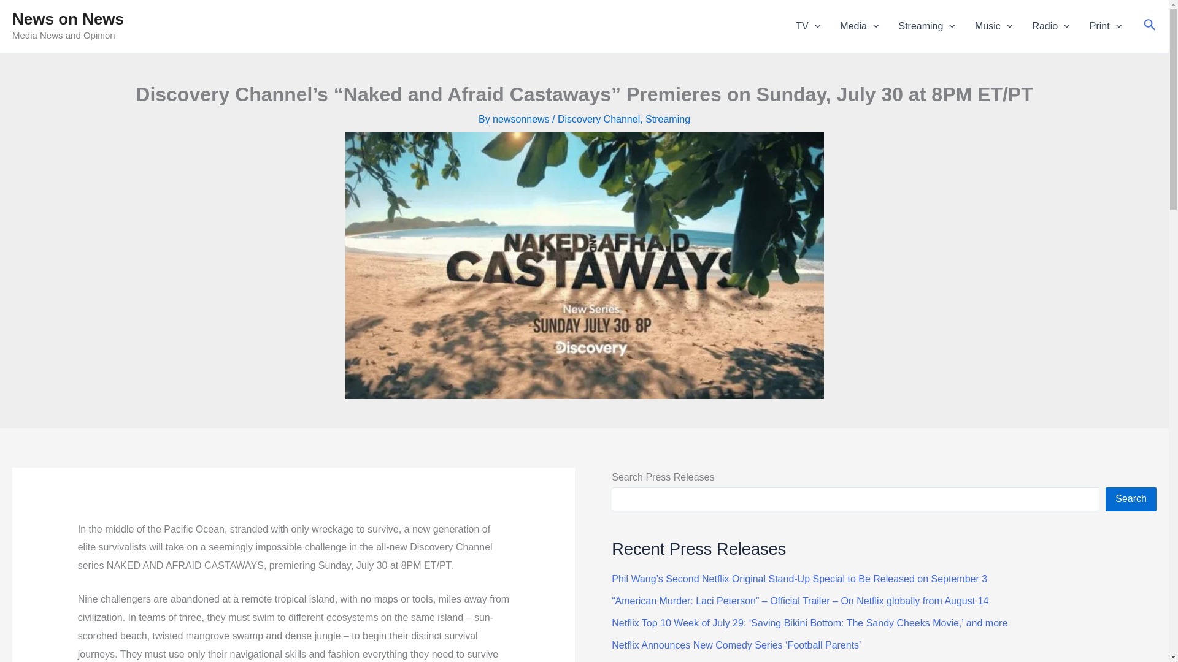  What do you see at coordinates (807, 26) in the screenshot?
I see `TV` at bounding box center [807, 26].